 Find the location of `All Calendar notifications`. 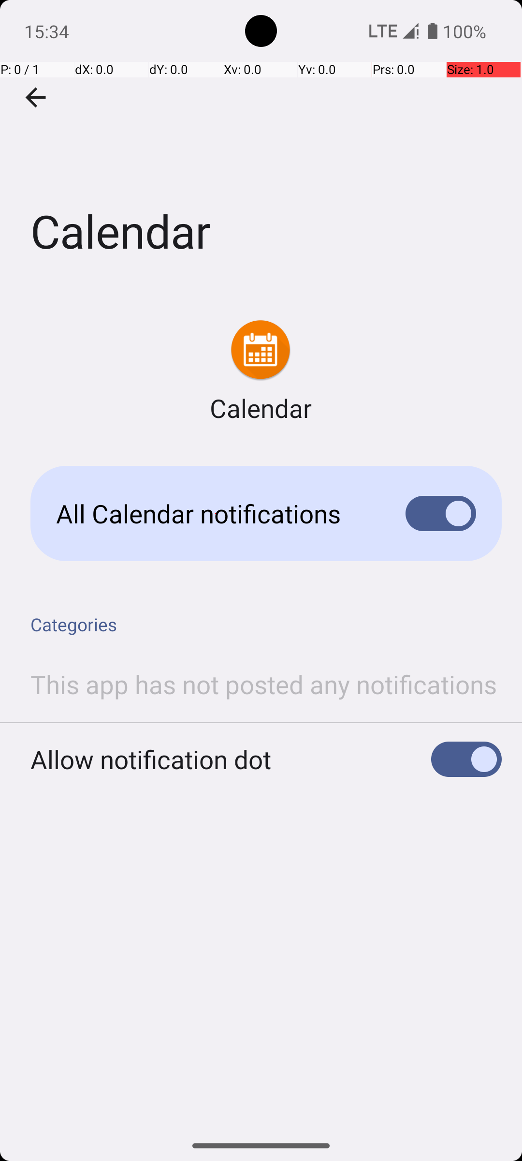

All Calendar notifications is located at coordinates (216, 514).